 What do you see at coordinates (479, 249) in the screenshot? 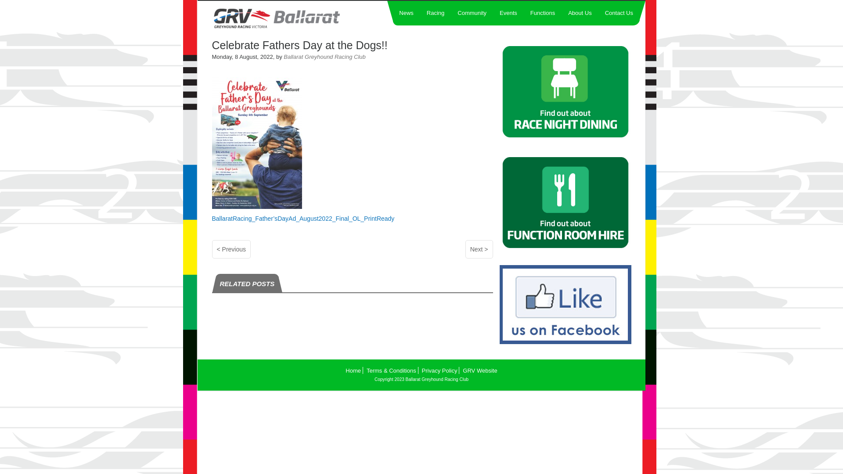
I see `Next >` at bounding box center [479, 249].